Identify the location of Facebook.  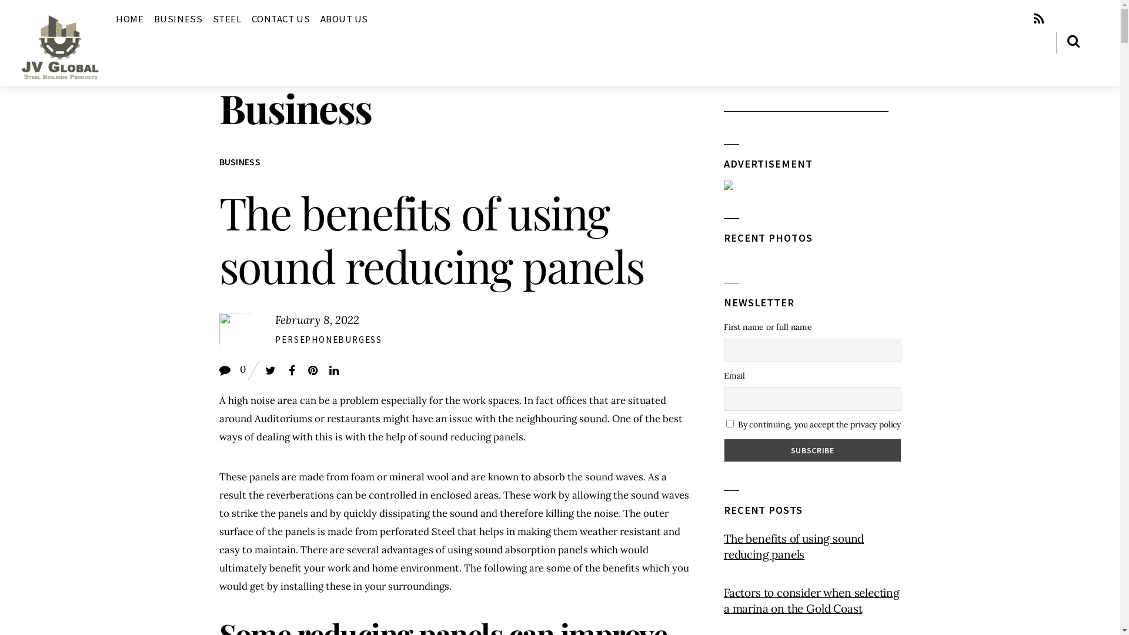
(292, 370).